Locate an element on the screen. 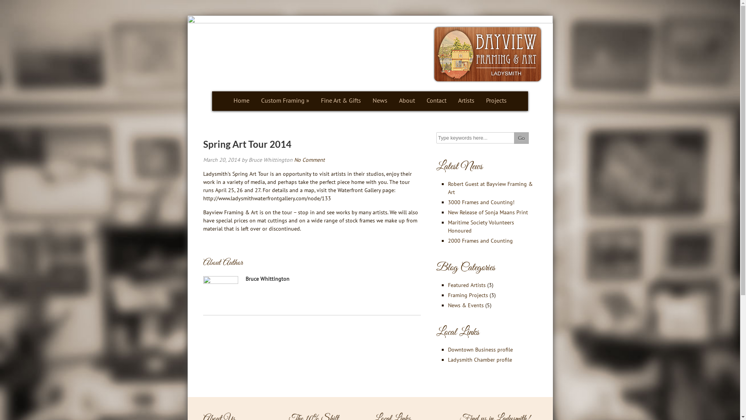 The image size is (746, 420). 2000 Frames and Counting is located at coordinates (480, 241).